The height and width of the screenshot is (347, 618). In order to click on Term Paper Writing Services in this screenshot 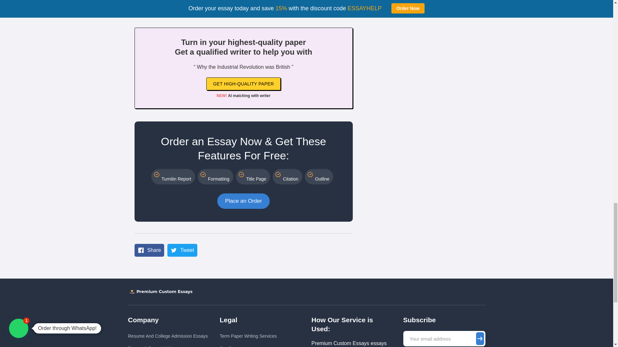, I will do `click(248, 336)`.